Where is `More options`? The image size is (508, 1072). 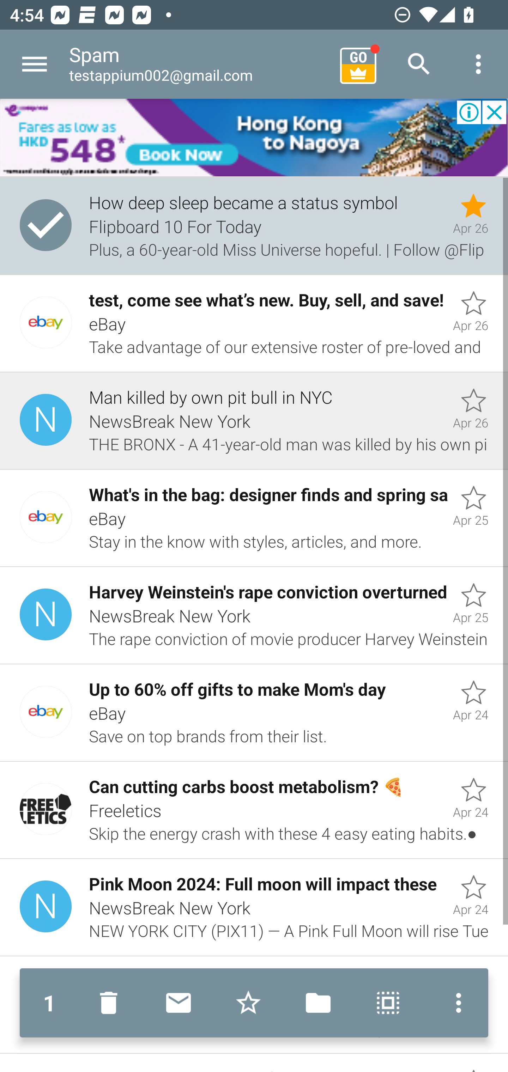 More options is located at coordinates (478, 64).